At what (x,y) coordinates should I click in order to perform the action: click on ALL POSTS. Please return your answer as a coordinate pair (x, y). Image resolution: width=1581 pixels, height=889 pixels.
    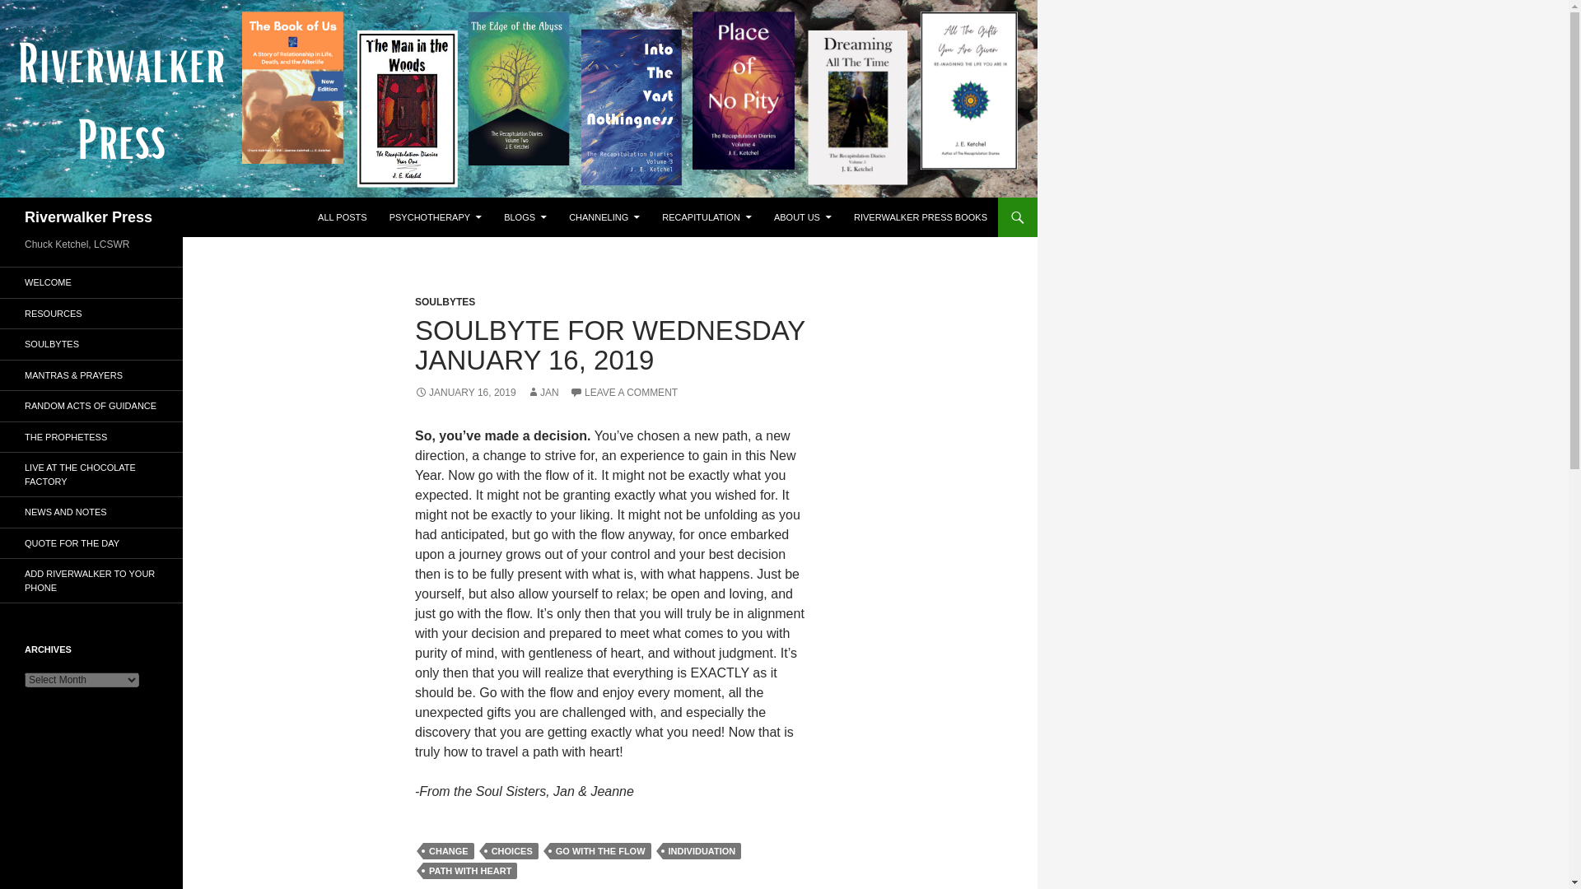
    Looking at the image, I should click on (343, 217).